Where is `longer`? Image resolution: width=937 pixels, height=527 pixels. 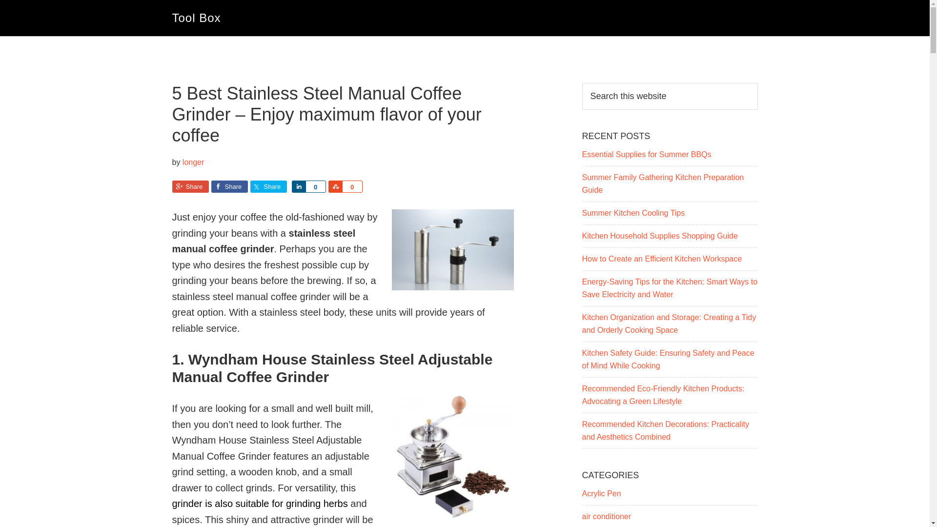
longer is located at coordinates (193, 162).